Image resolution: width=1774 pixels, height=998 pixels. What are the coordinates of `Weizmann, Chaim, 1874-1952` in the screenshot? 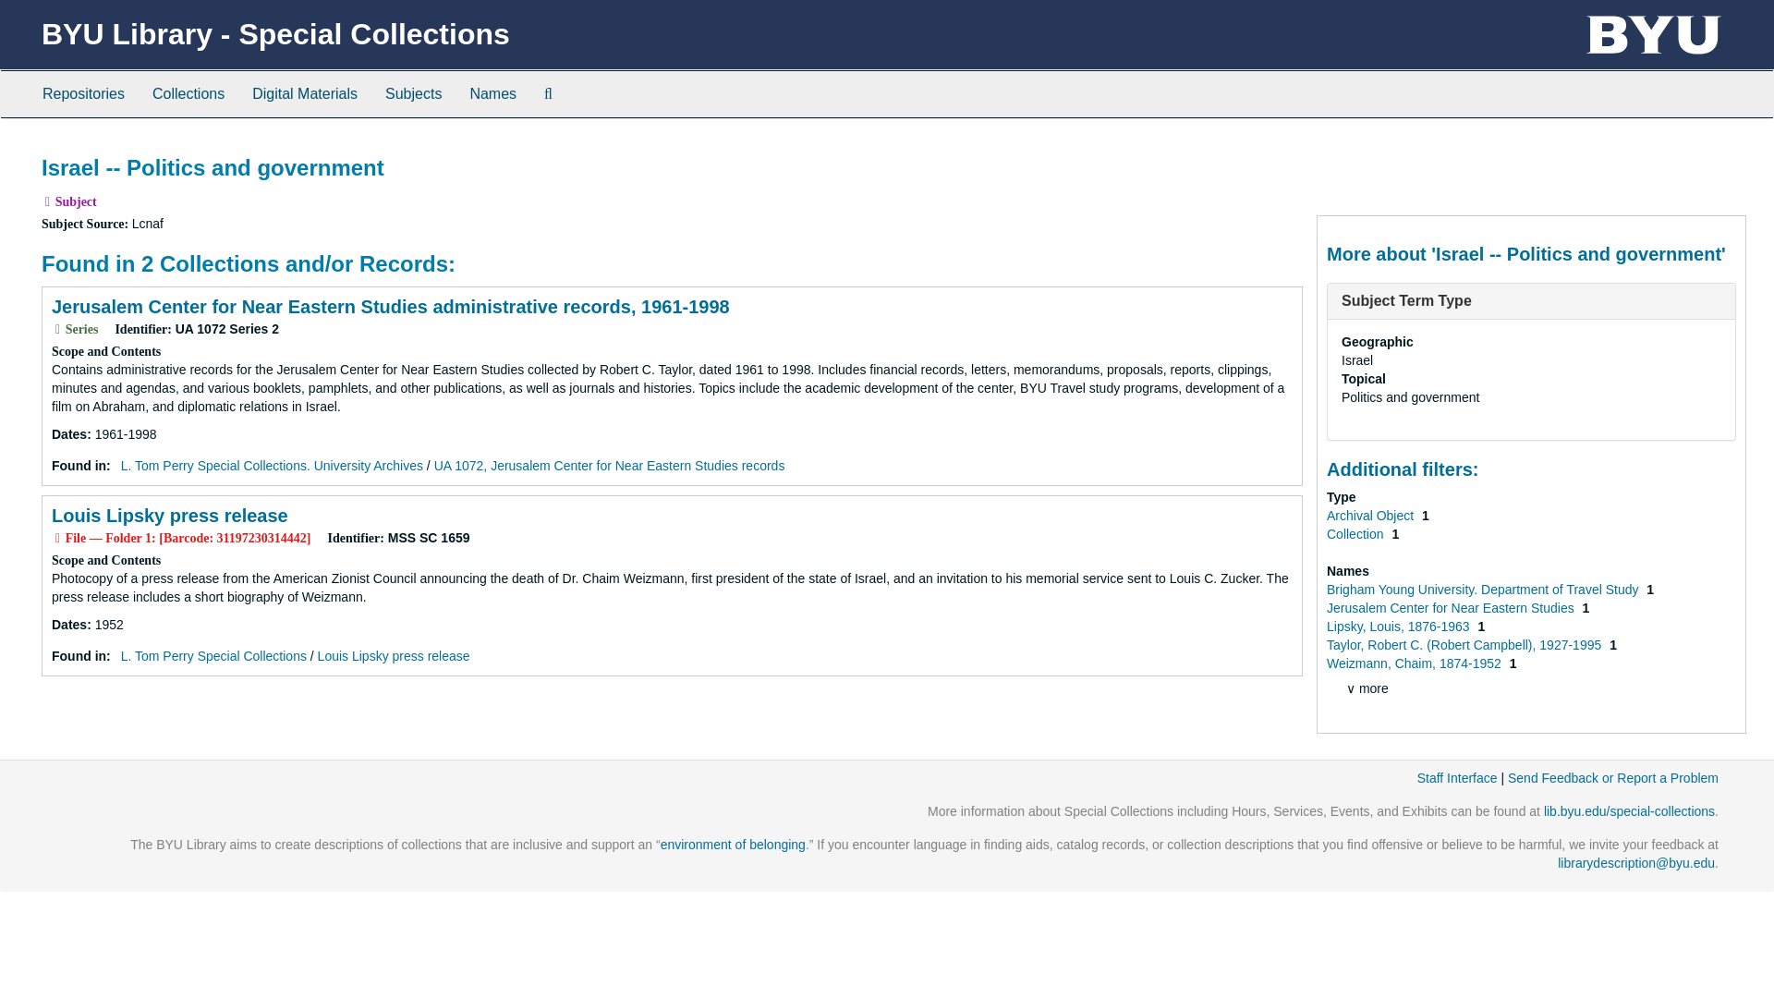 It's located at (1416, 663).